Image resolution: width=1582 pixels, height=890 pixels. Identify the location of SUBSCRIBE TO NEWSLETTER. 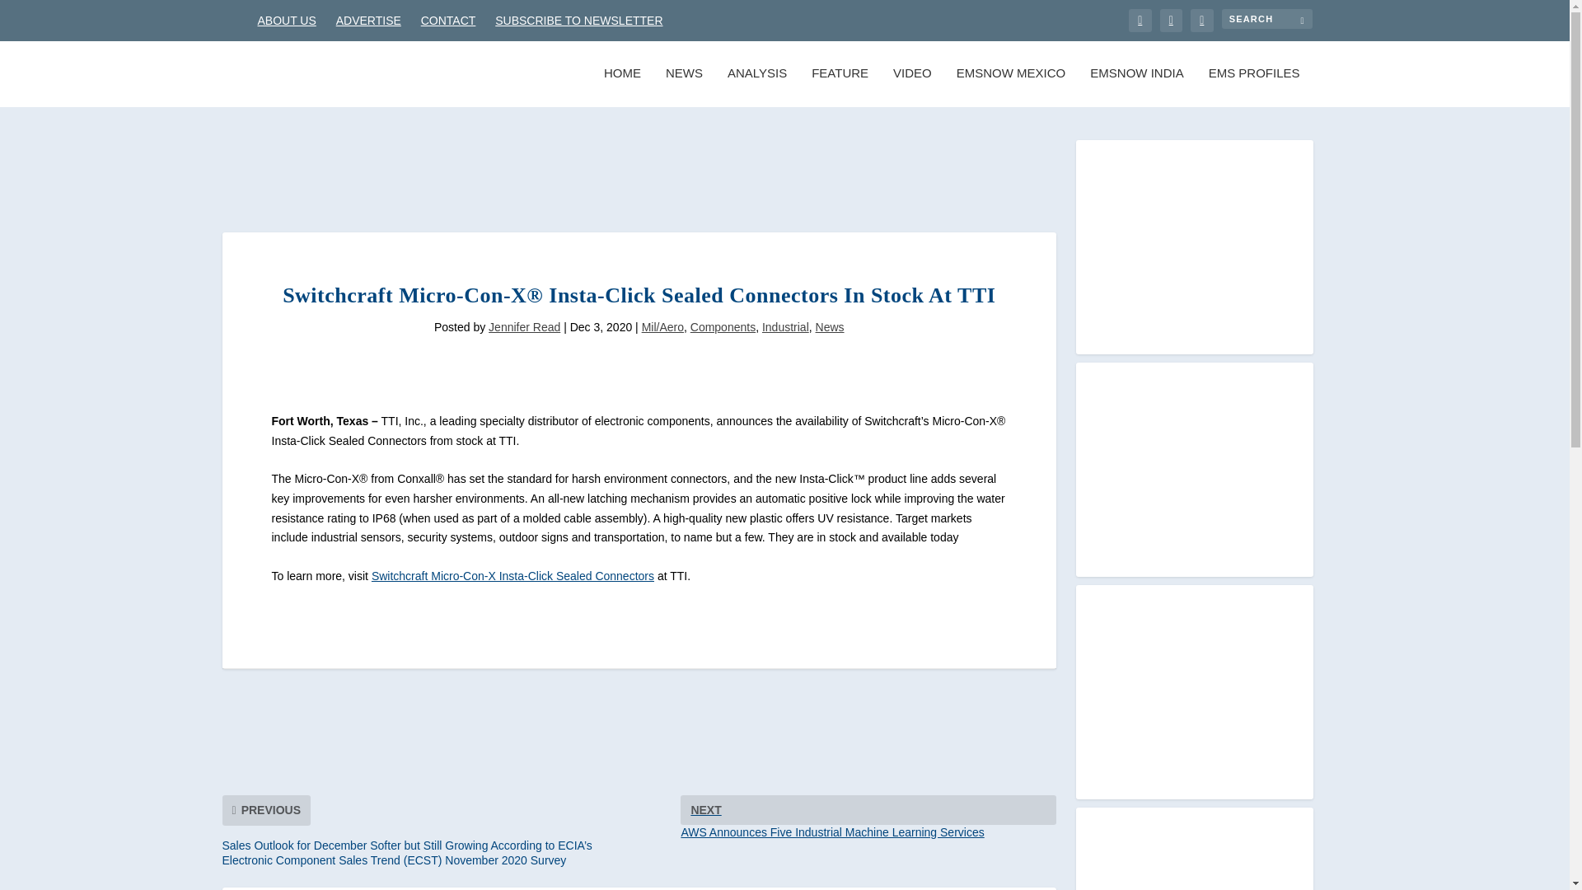
(578, 20).